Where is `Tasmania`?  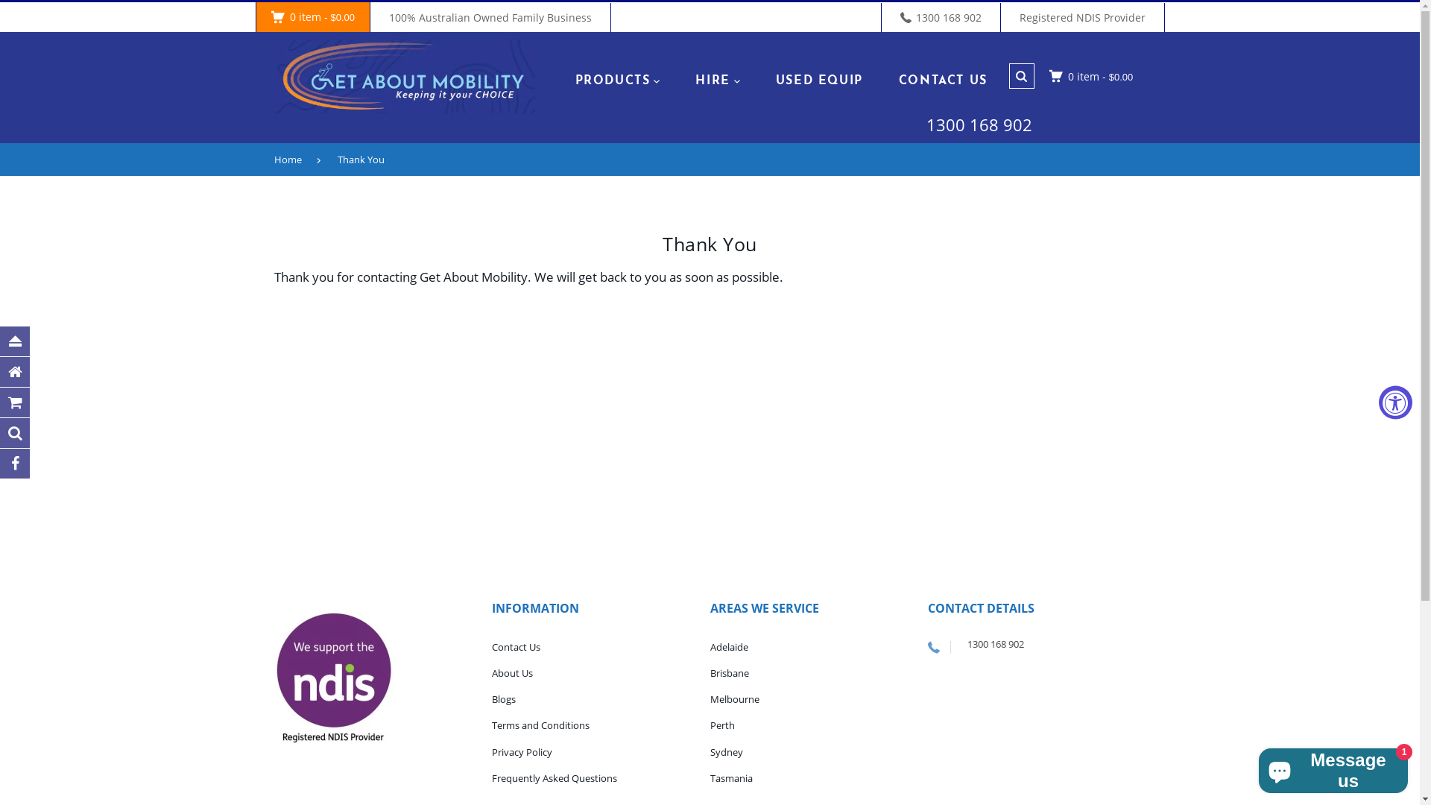
Tasmania is located at coordinates (730, 778).